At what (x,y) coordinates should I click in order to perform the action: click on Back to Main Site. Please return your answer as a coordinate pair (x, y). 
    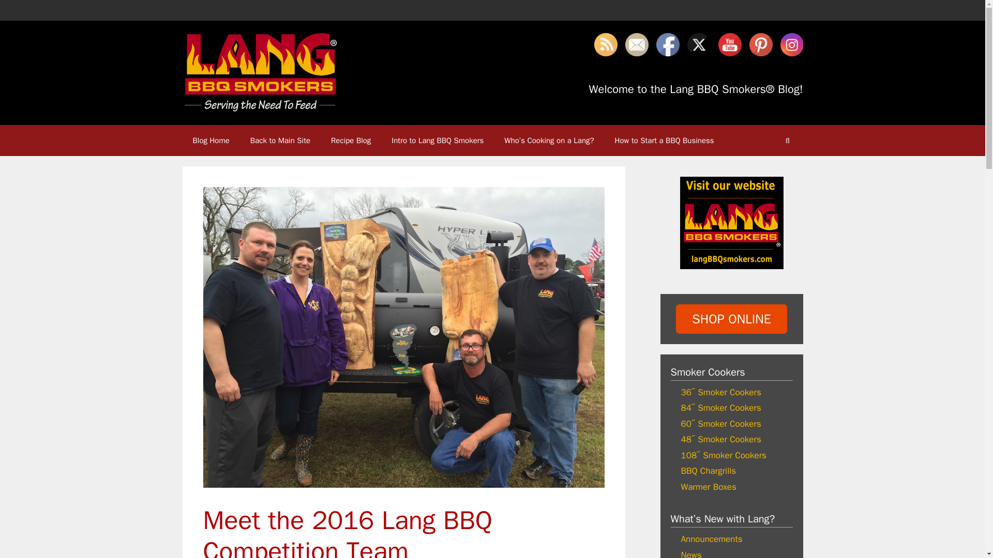
    Looking at the image, I should click on (280, 141).